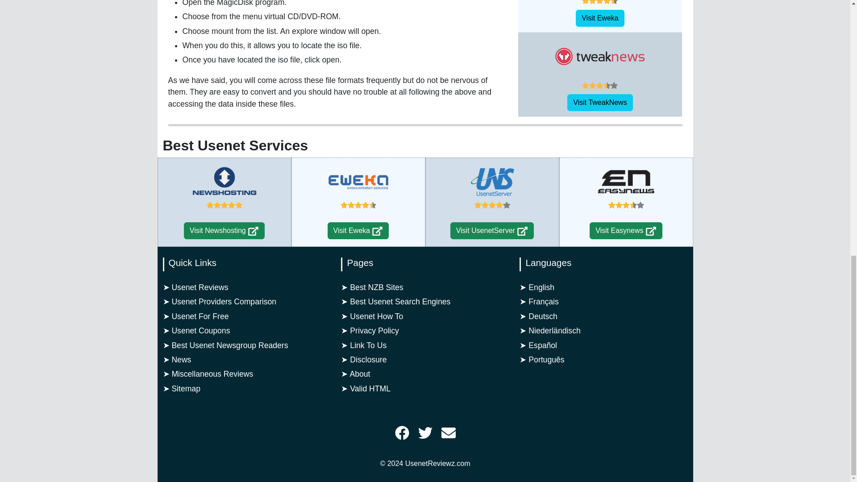  Describe the element at coordinates (626, 182) in the screenshot. I see `Easynews` at that location.